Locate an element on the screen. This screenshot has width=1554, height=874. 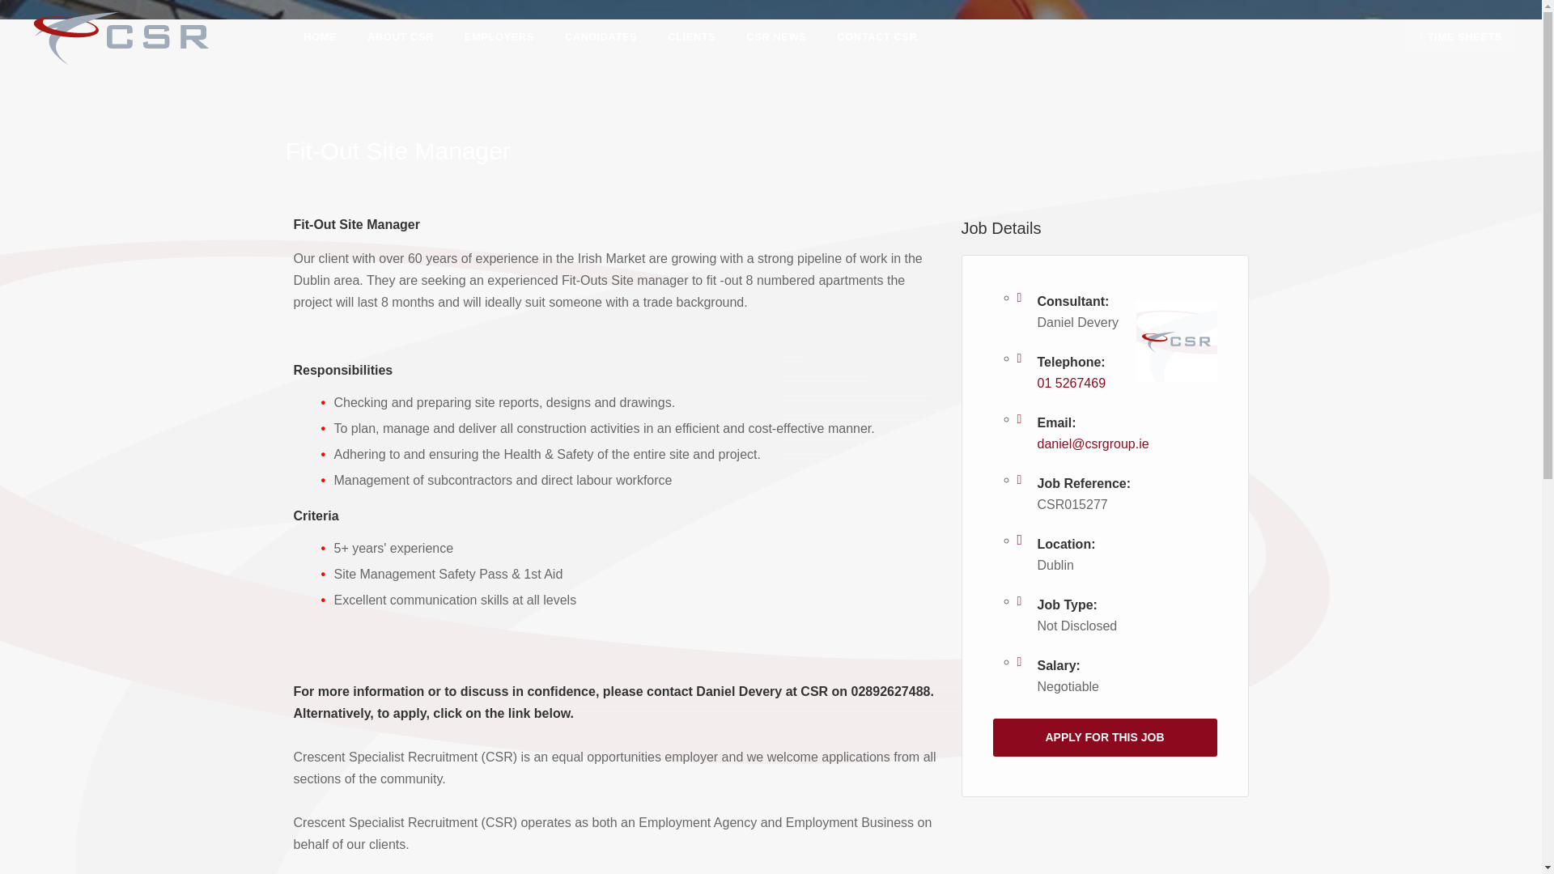
HOME is located at coordinates (320, 36).